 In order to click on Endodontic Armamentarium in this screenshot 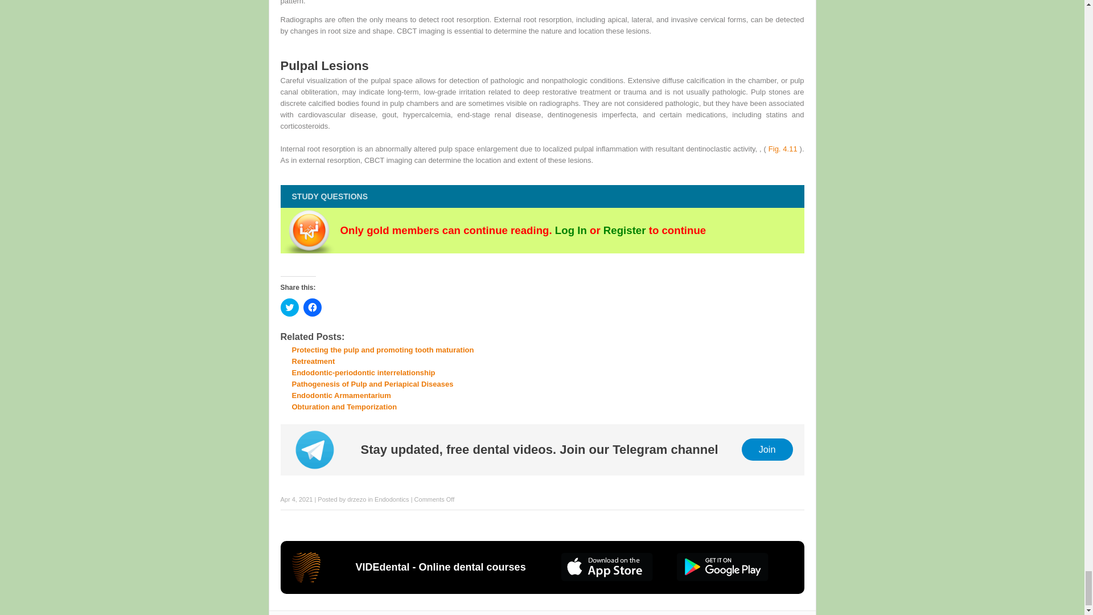, I will do `click(340, 395)`.